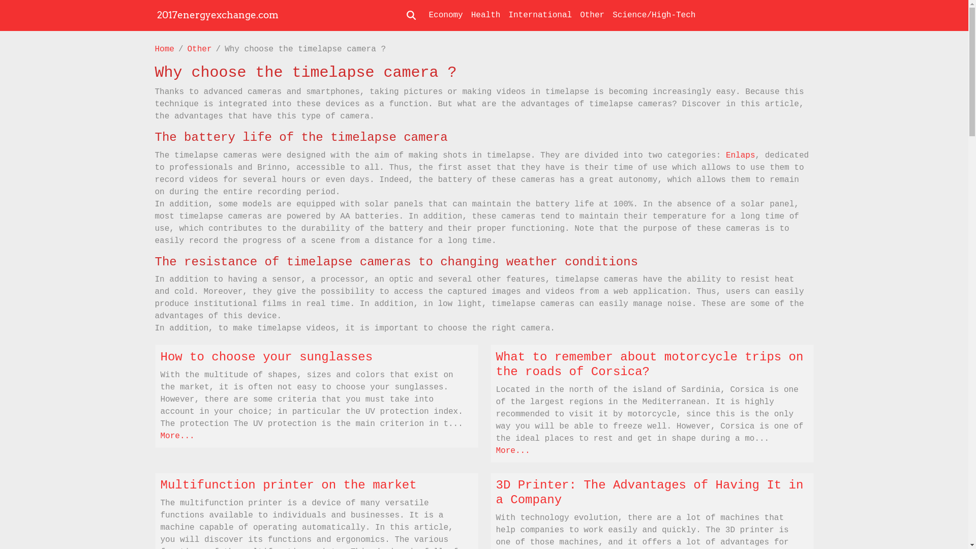 This screenshot has width=976, height=549. I want to click on International, so click(540, 15).